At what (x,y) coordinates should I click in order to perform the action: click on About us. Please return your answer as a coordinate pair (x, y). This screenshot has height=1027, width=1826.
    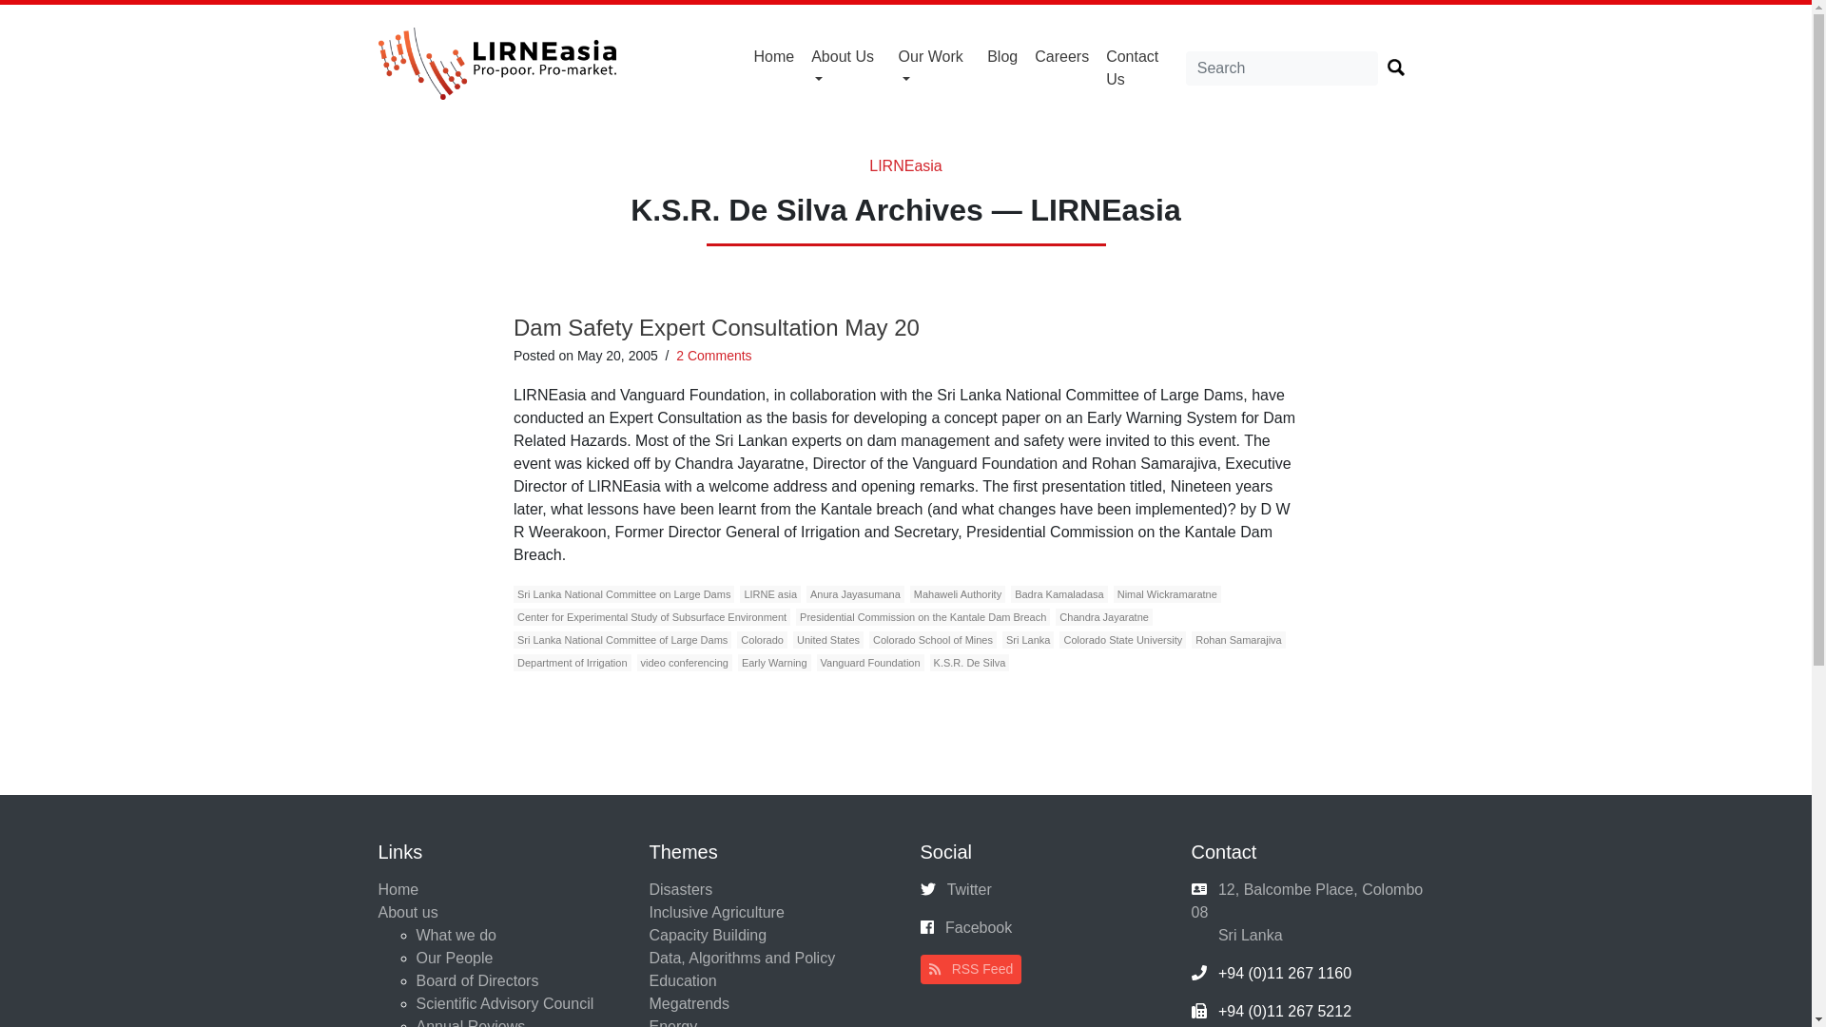
    Looking at the image, I should click on (846, 68).